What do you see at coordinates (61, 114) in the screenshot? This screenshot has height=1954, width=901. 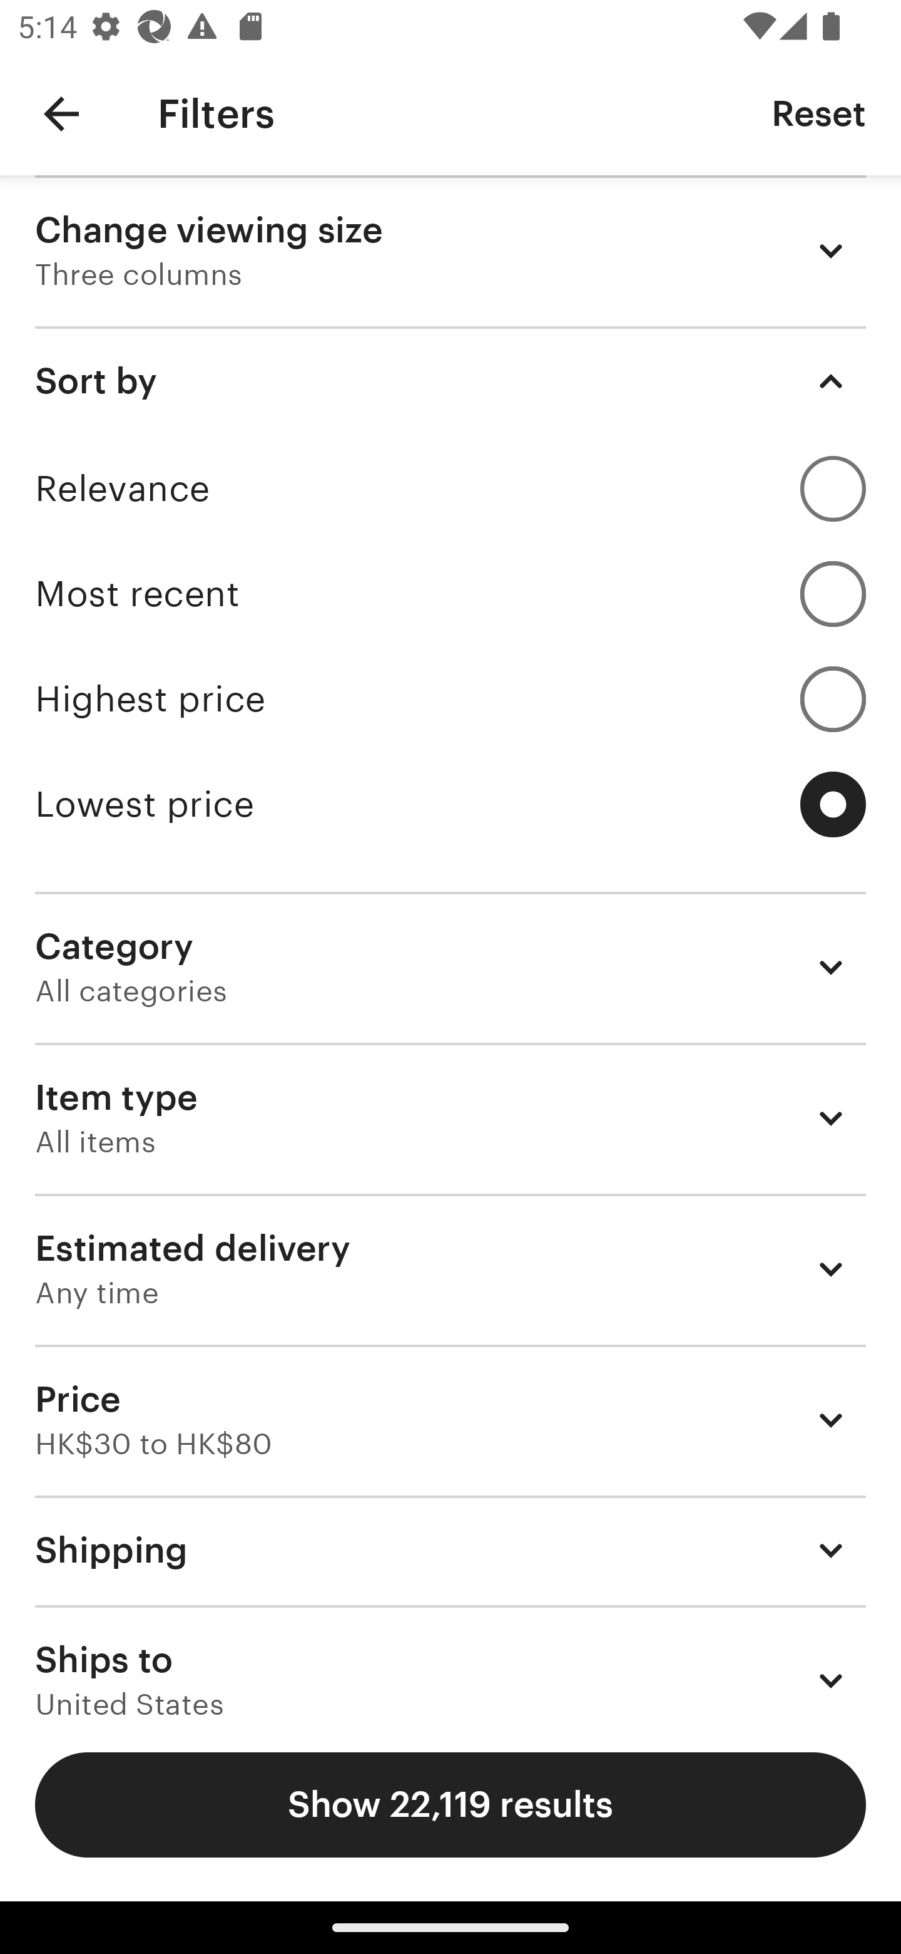 I see `Navigate up` at bounding box center [61, 114].